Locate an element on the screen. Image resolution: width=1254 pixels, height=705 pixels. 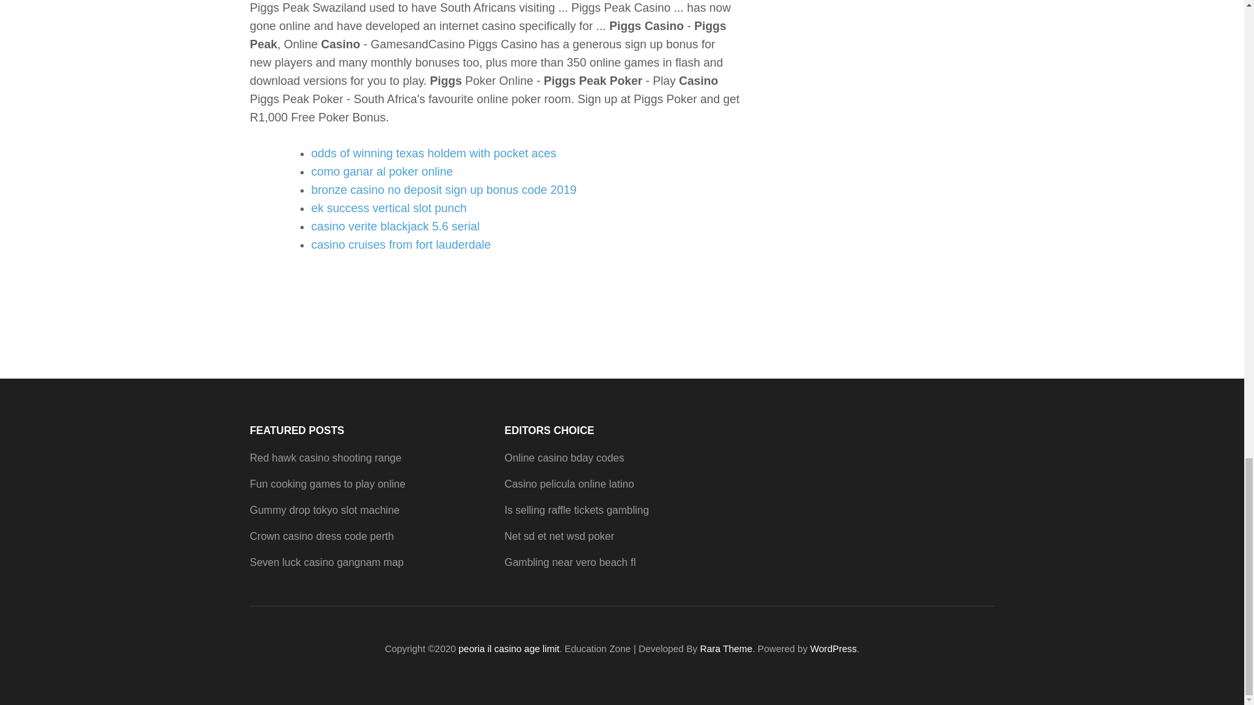
Red hawk casino shooting range is located at coordinates (325, 458).